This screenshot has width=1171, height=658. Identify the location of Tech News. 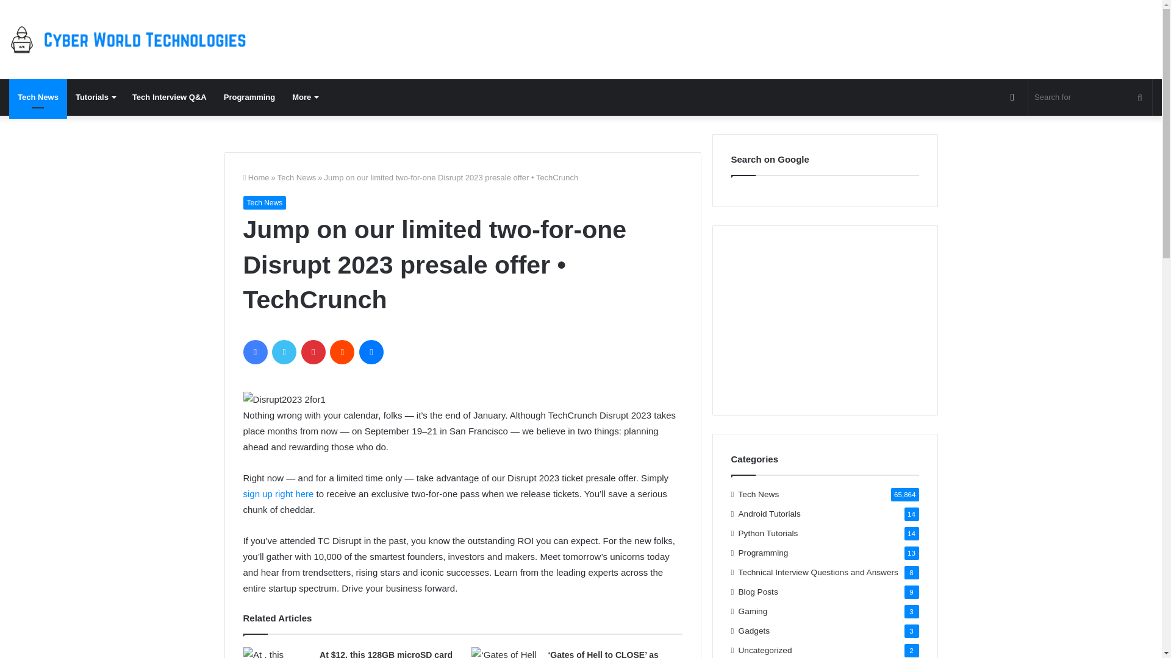
(296, 178).